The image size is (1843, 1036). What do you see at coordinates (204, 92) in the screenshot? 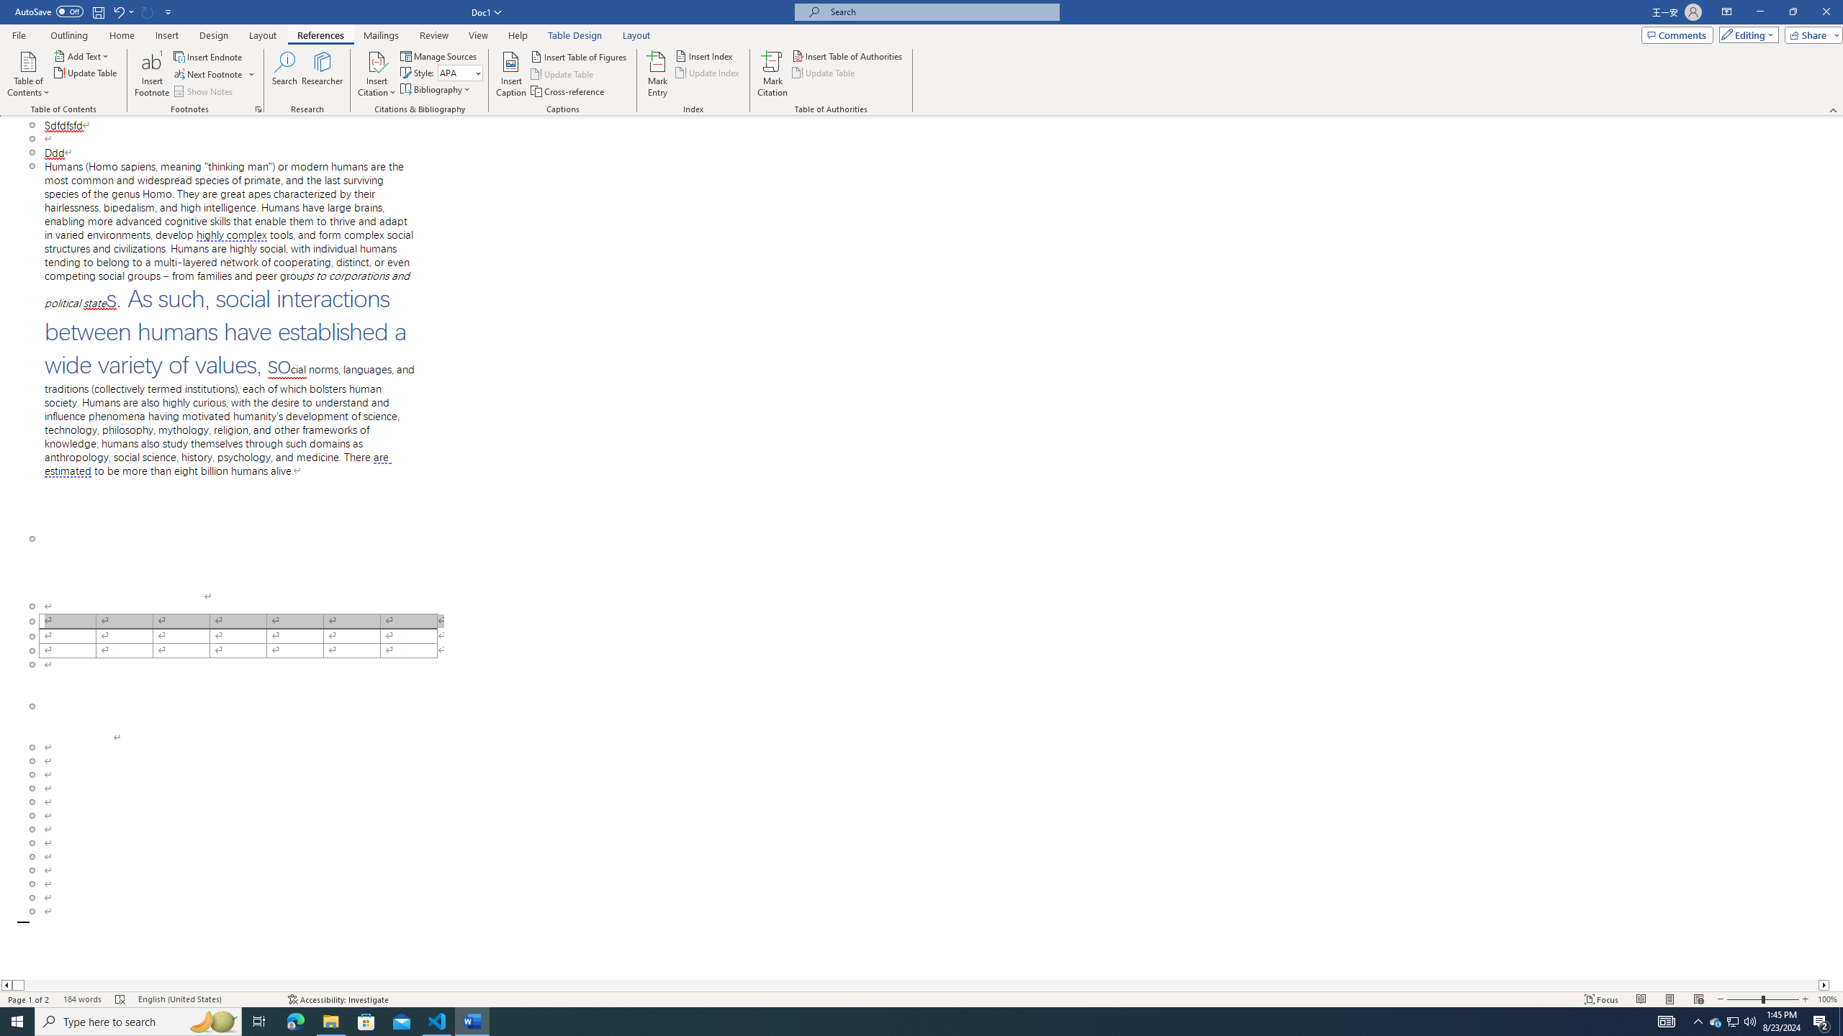
I see `Show Notes` at bounding box center [204, 92].